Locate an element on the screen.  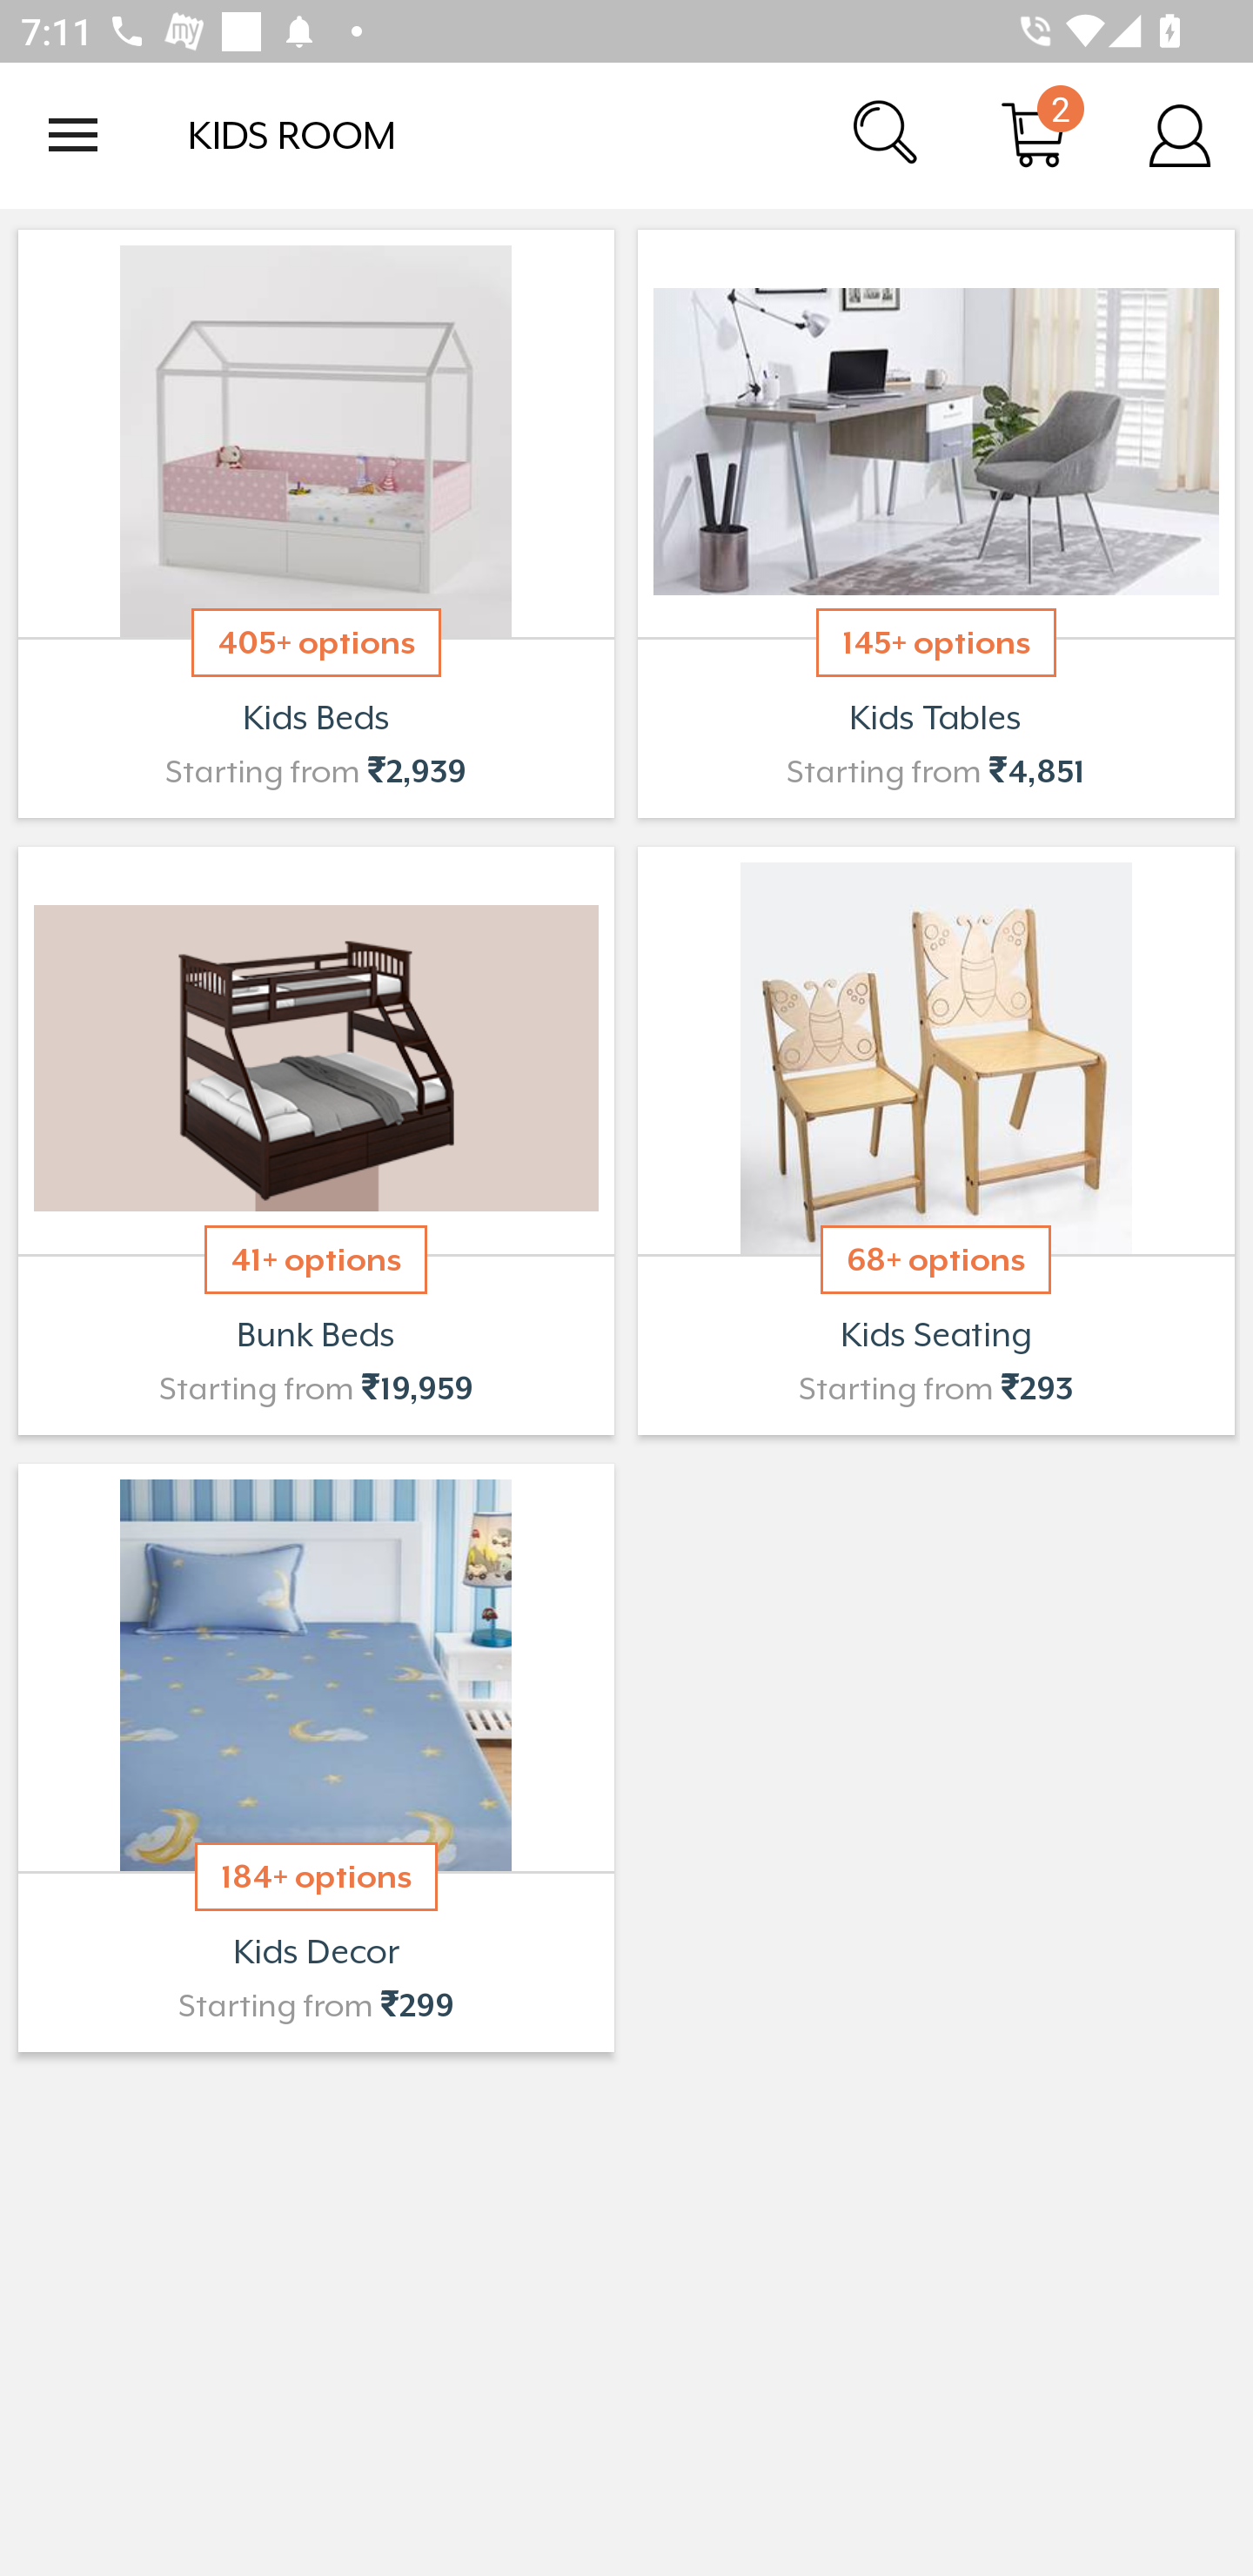
68+ options Kids Seating Starting from  ₹293 is located at coordinates (936, 1140).